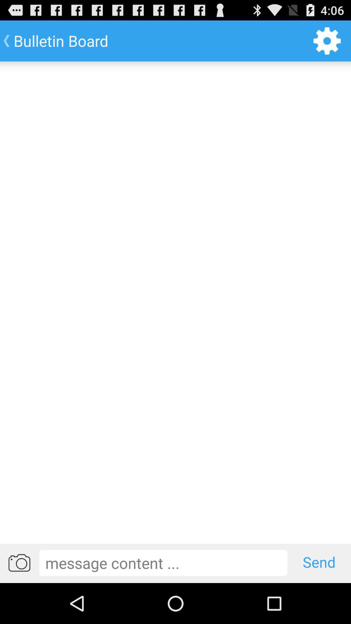 The height and width of the screenshot is (624, 351). Describe the element at coordinates (163, 563) in the screenshot. I see `send message` at that location.